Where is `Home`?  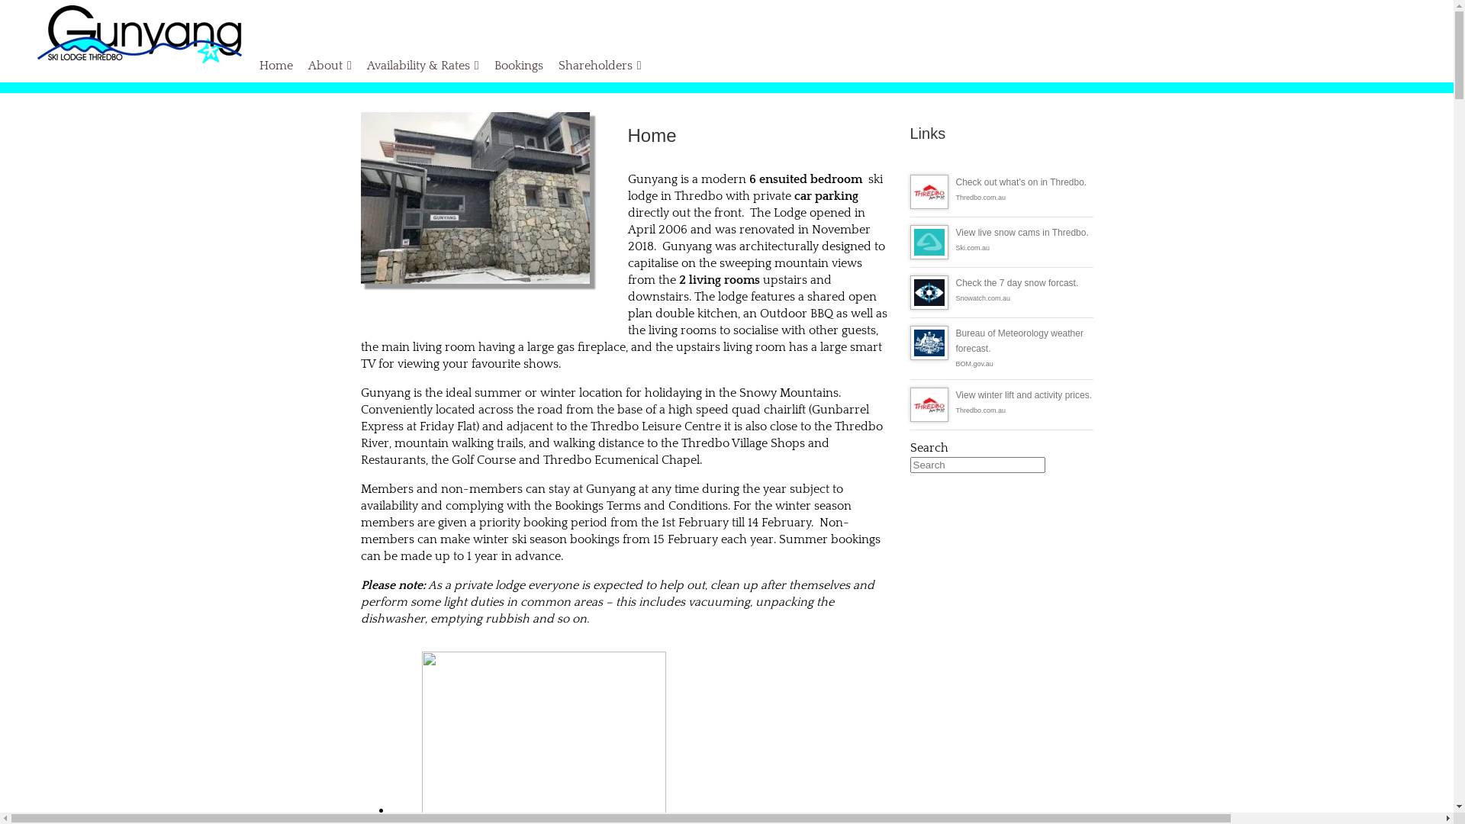
Home is located at coordinates (276, 66).